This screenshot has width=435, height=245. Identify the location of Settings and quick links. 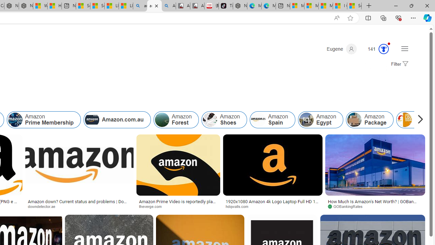
(404, 48).